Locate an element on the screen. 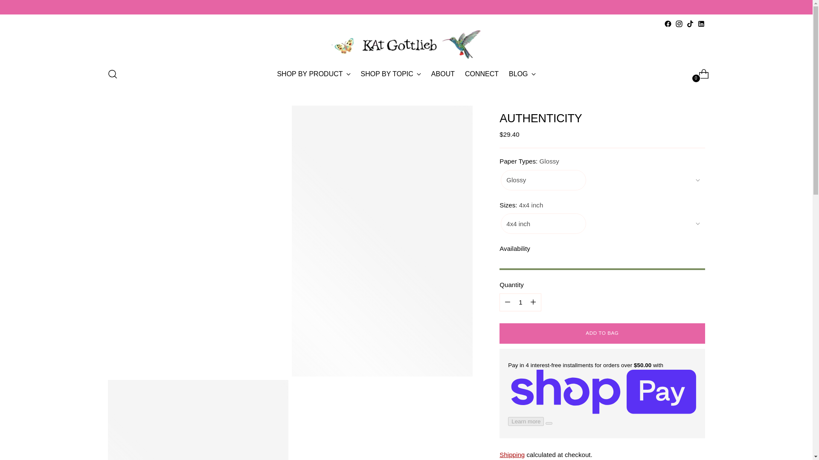 Image resolution: width=819 pixels, height=460 pixels. 1 is located at coordinates (313, 74).